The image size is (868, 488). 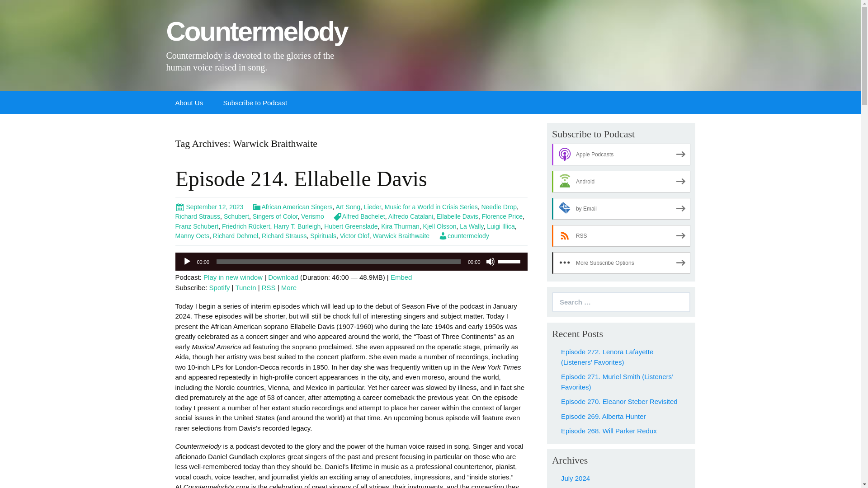 What do you see at coordinates (401, 277) in the screenshot?
I see `Embed` at bounding box center [401, 277].